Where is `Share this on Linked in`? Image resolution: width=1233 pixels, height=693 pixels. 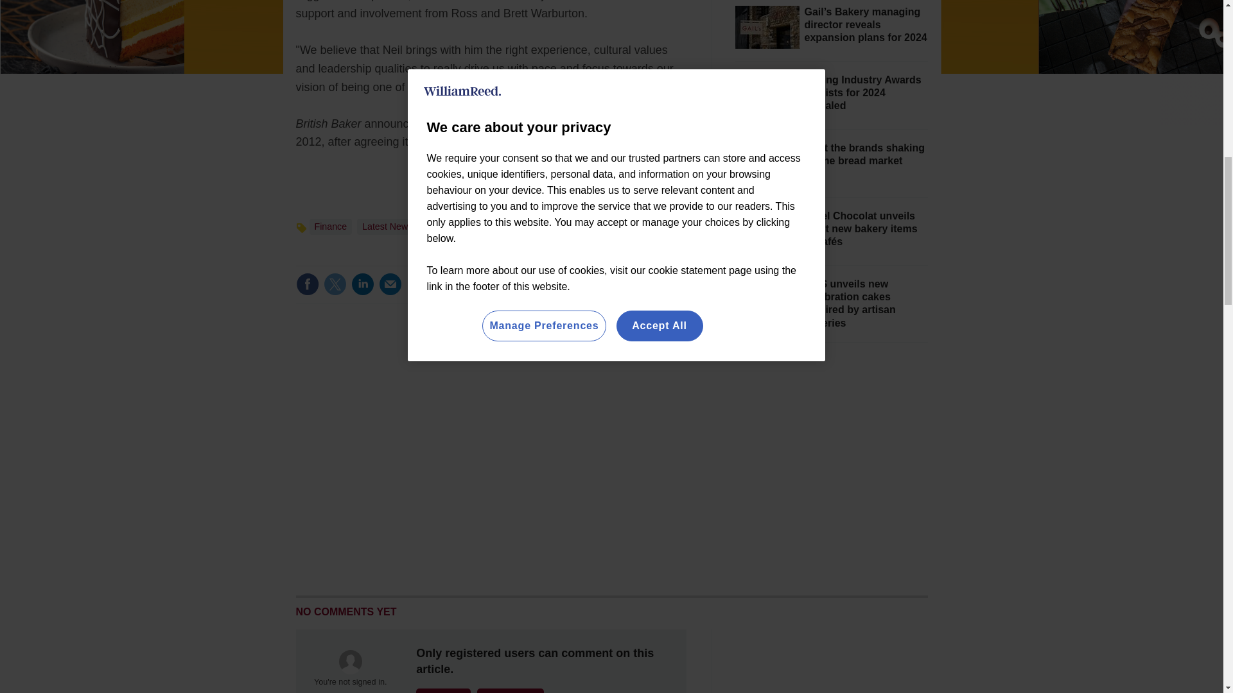
Share this on Linked in is located at coordinates (362, 284).